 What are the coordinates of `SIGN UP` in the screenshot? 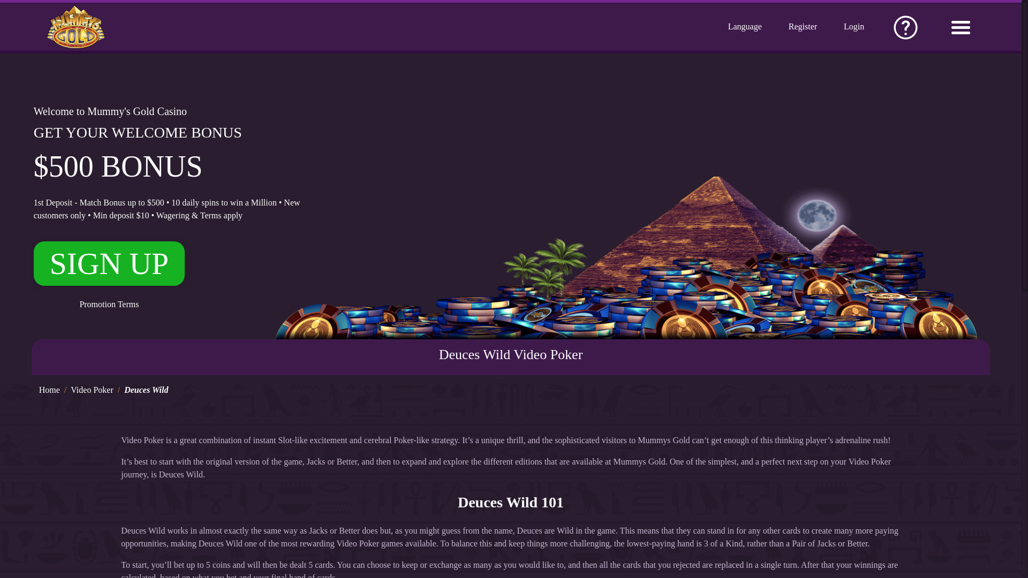 It's located at (109, 271).